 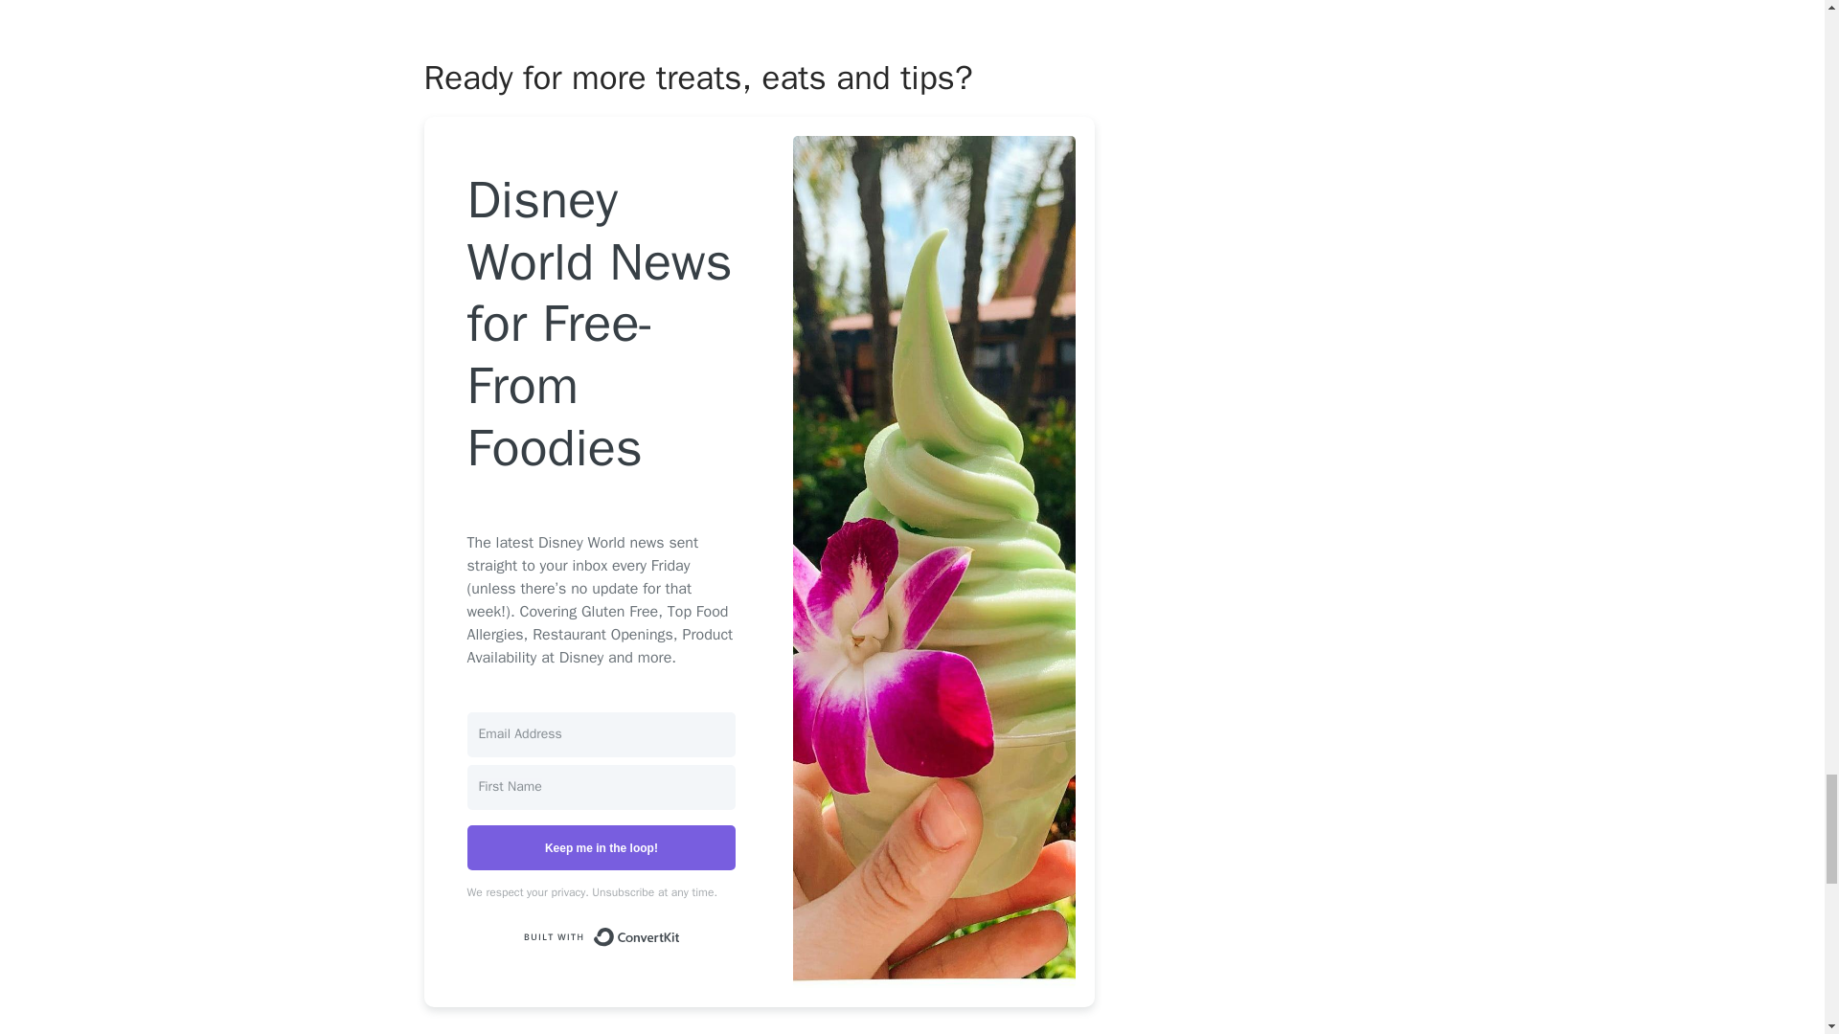 What do you see at coordinates (602, 936) in the screenshot?
I see `Built with ConvertKit` at bounding box center [602, 936].